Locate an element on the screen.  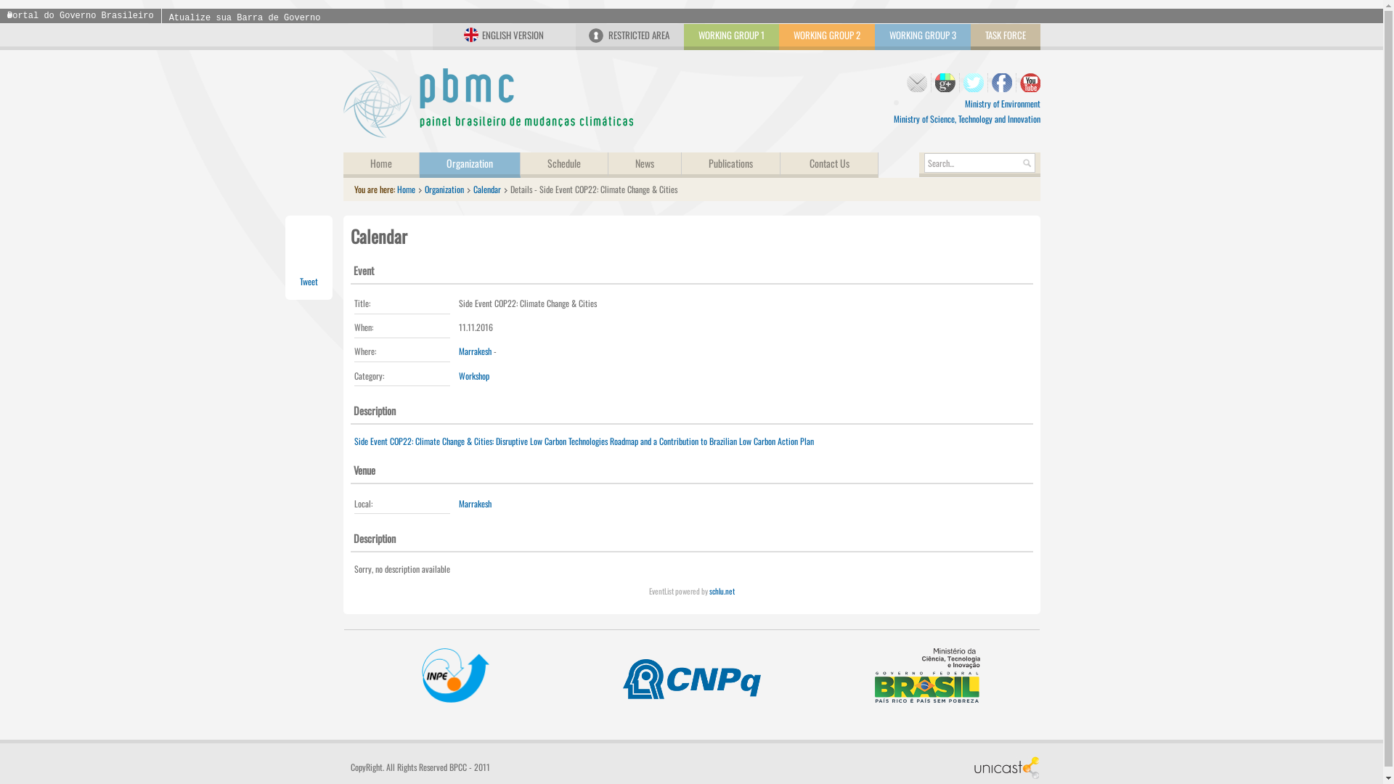
WORKING GROUP 3 is located at coordinates (922, 37).